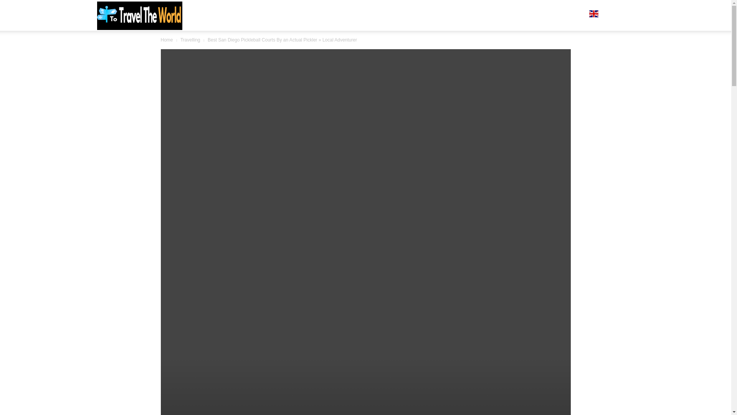 This screenshot has height=415, width=737. Describe the element at coordinates (528, 15) in the screenshot. I see `Travel Tips` at that location.